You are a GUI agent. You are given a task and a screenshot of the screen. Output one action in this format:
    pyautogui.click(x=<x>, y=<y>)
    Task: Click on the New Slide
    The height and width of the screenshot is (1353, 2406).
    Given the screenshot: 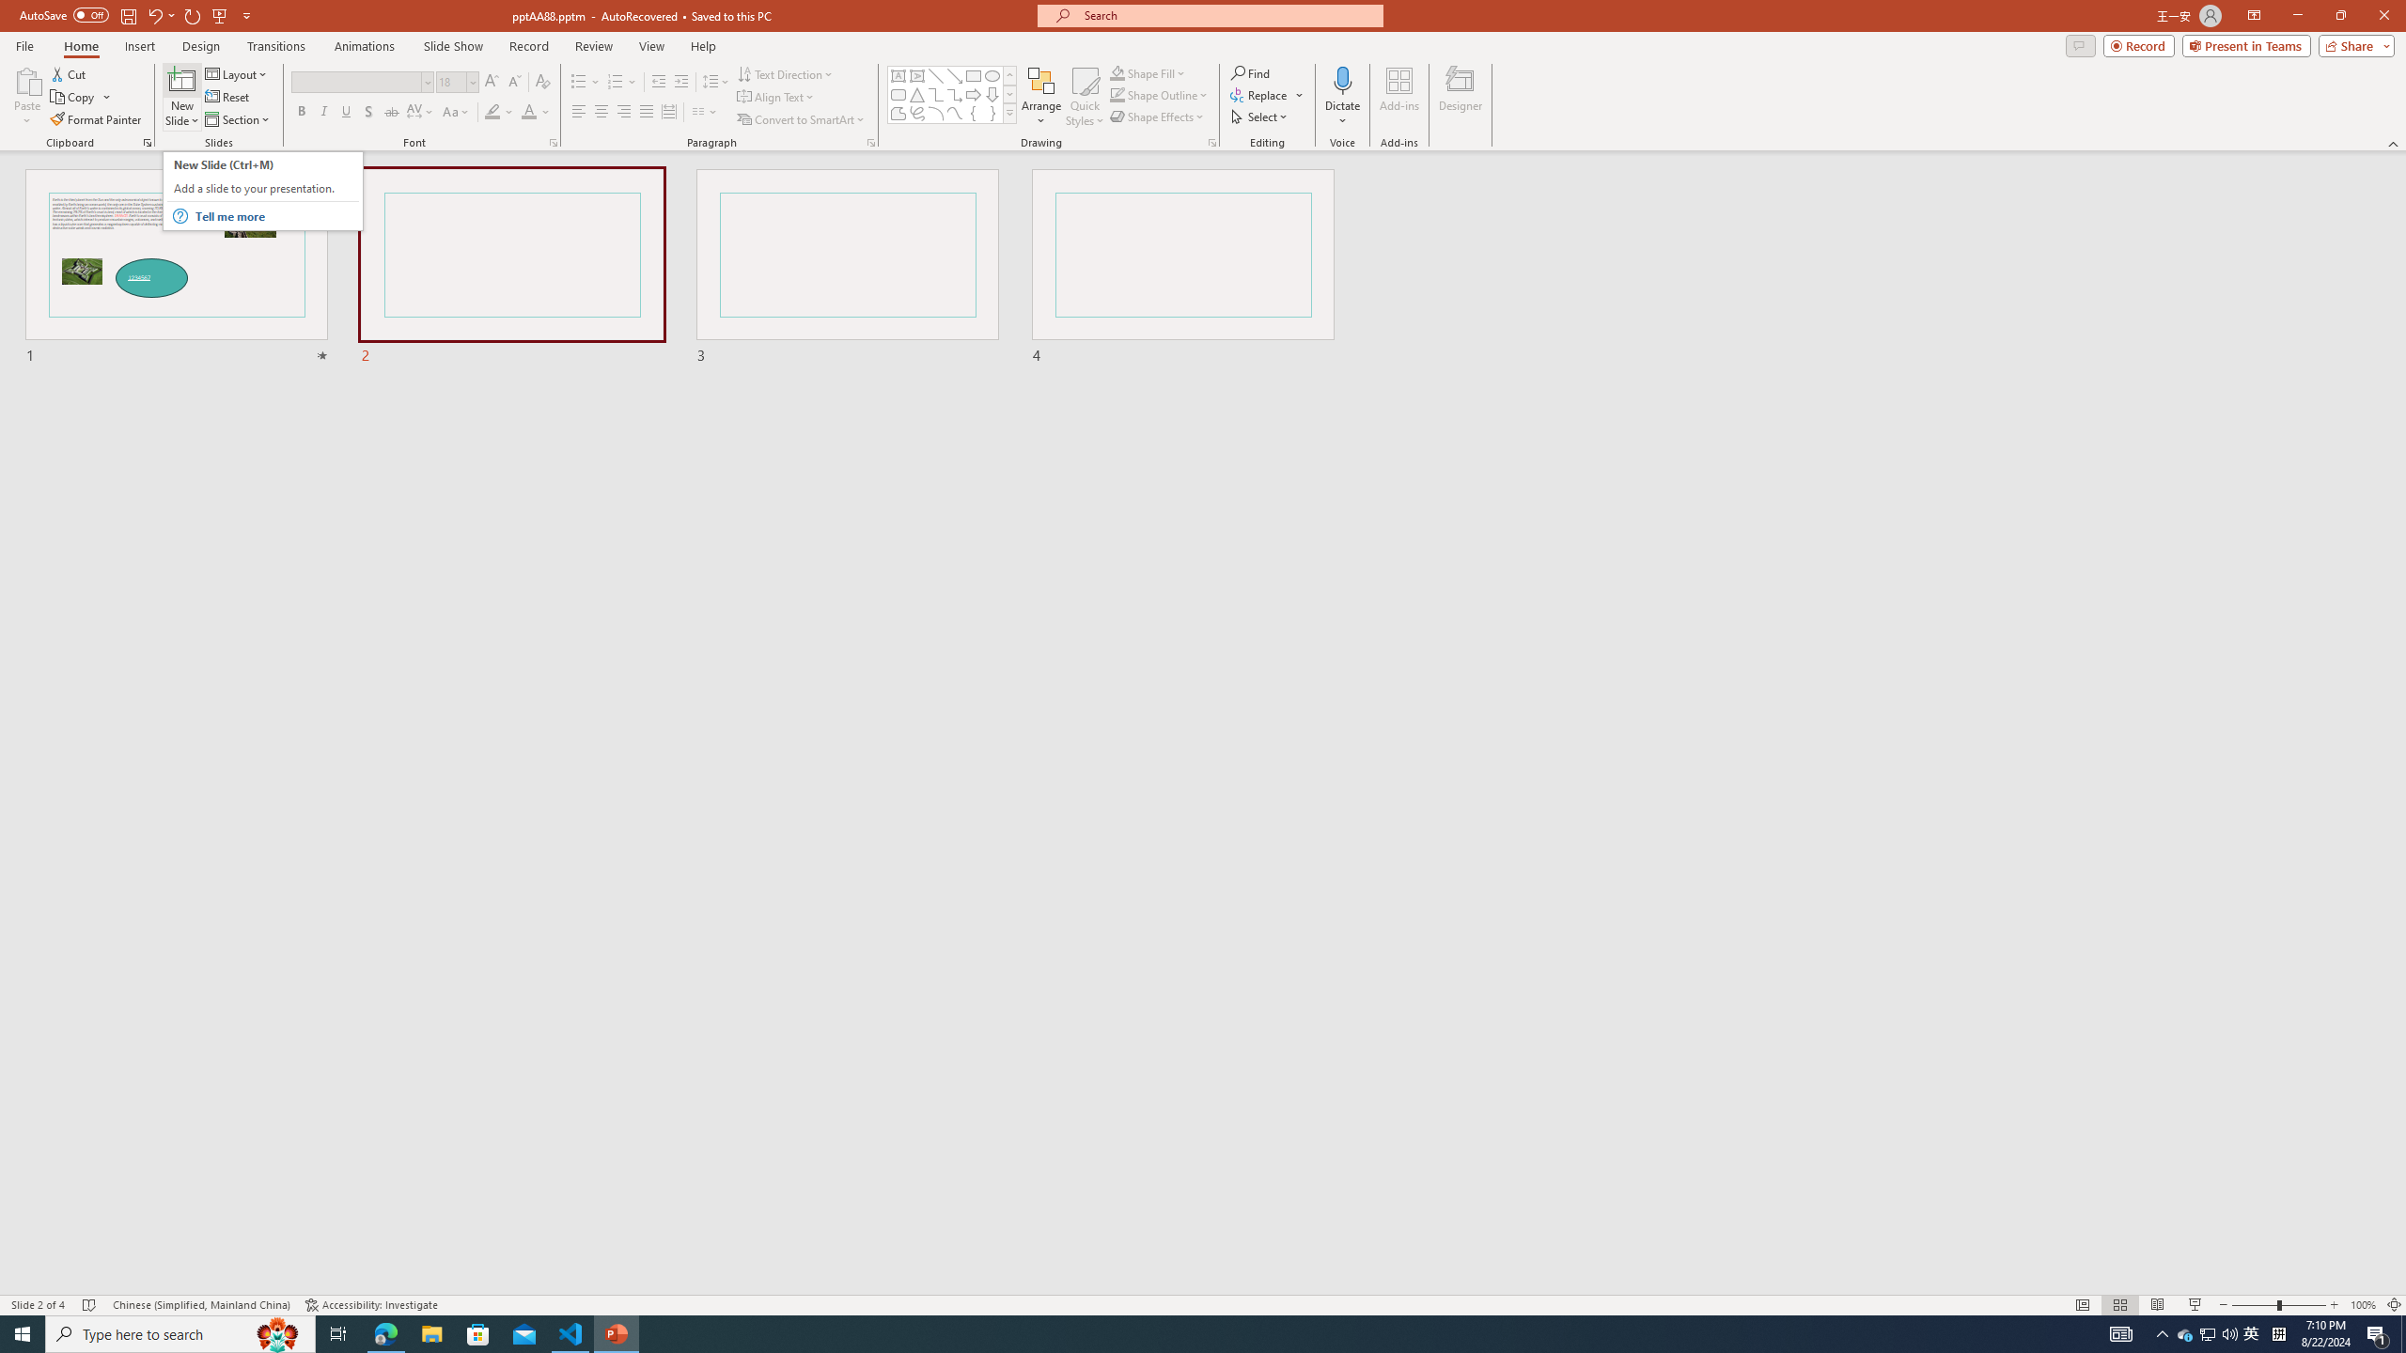 What is the action you would take?
    pyautogui.click(x=182, y=97)
    